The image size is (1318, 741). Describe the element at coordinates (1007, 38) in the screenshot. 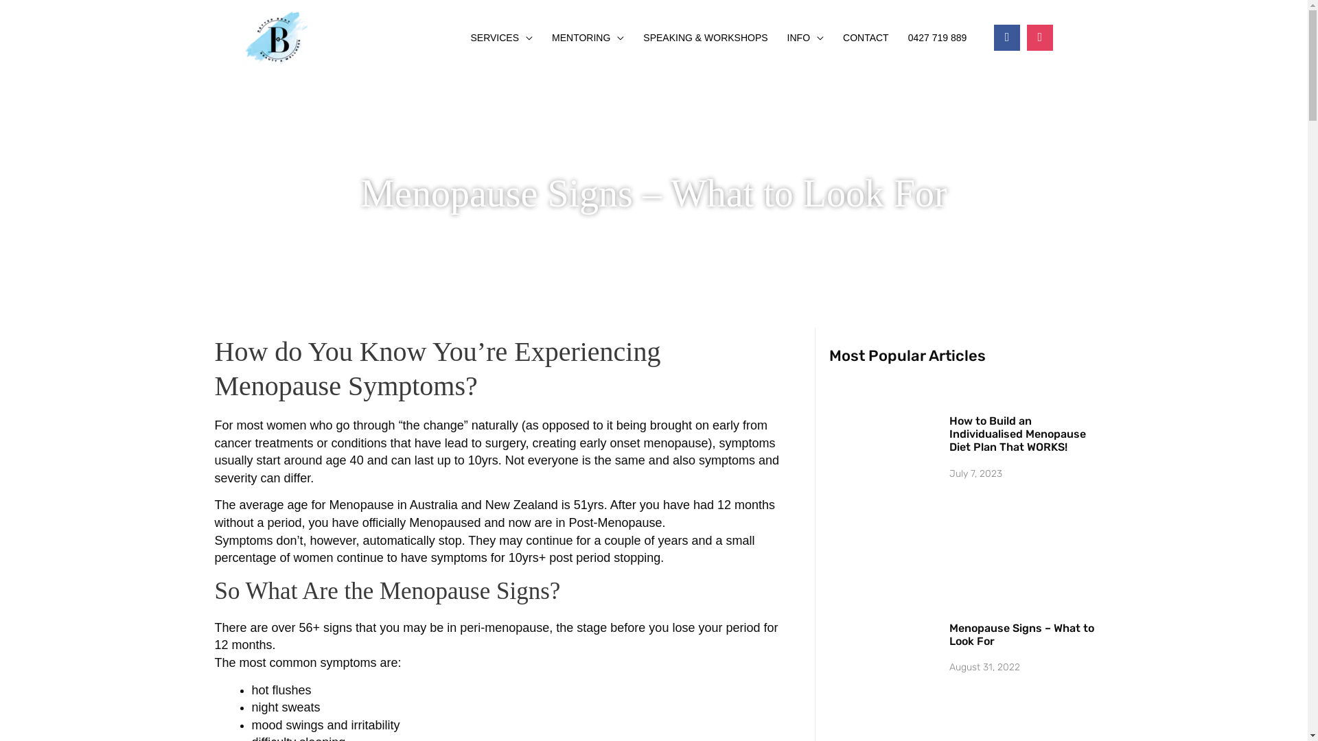

I see `Facebook` at that location.